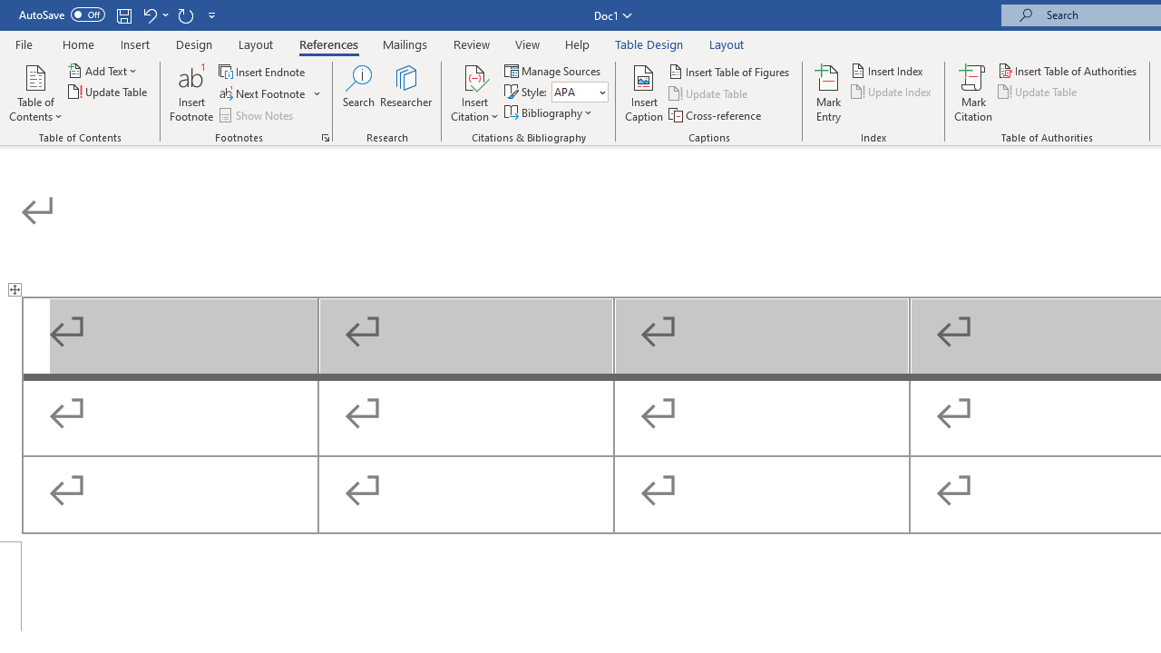 The width and height of the screenshot is (1161, 653). Describe the element at coordinates (729, 71) in the screenshot. I see `Insert Table of Figures...` at that location.